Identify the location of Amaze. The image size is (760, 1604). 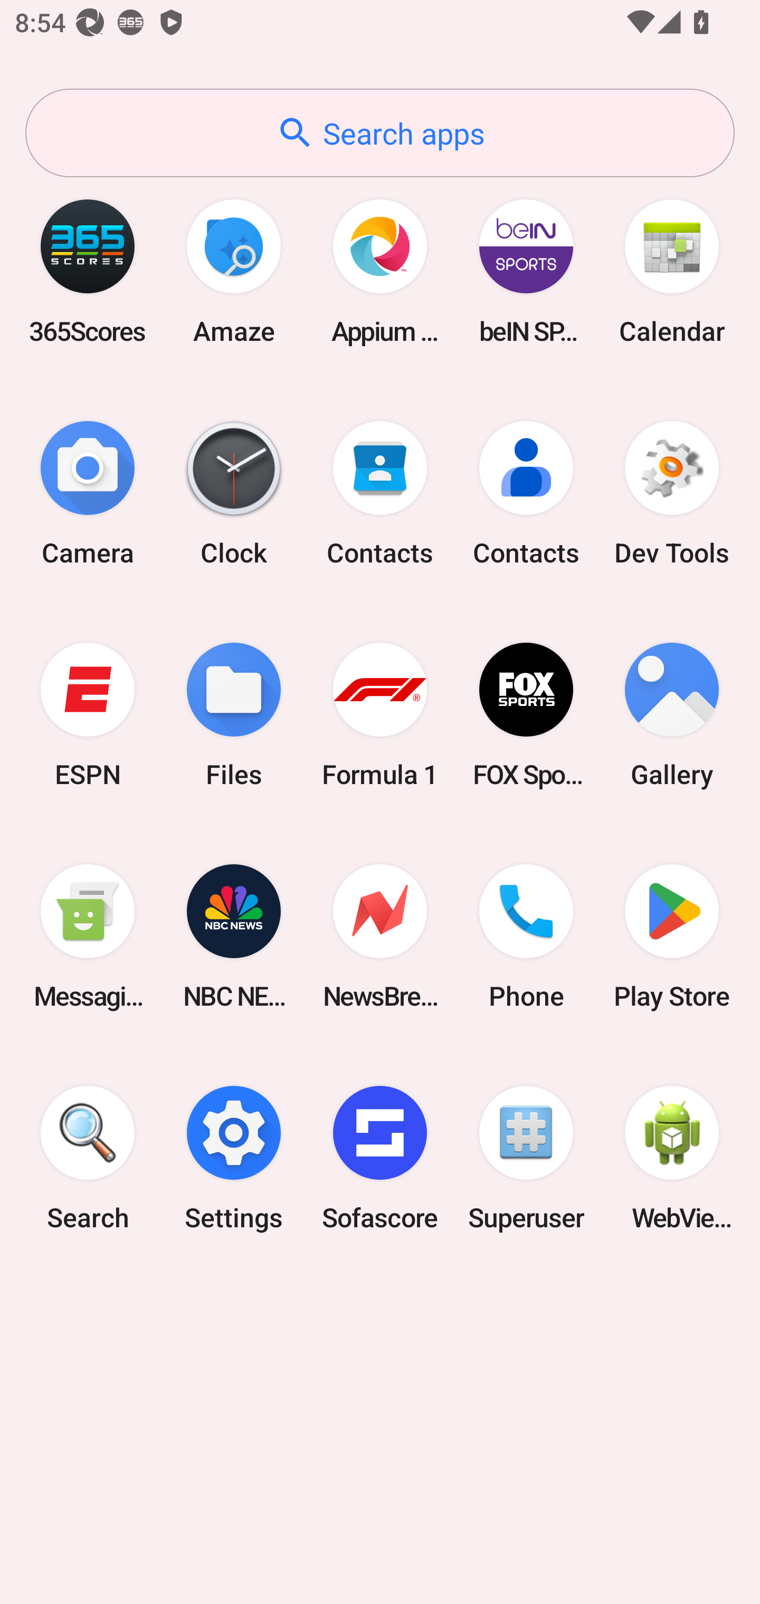
(234, 271).